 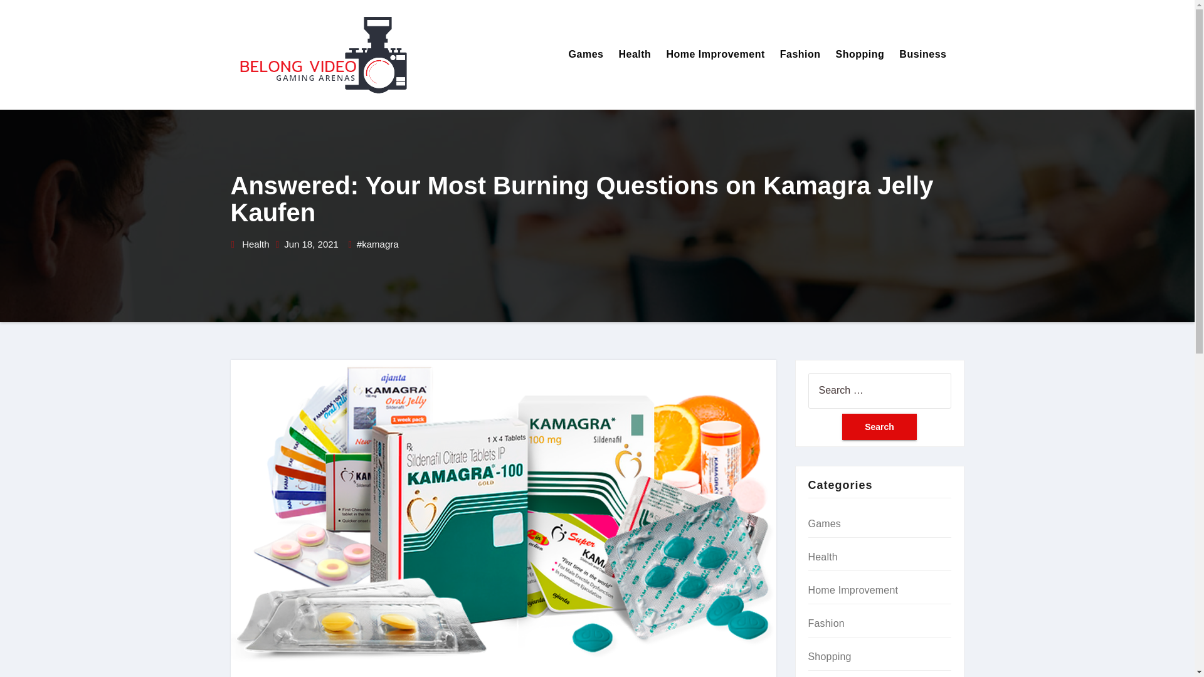 I want to click on Shopping, so click(x=860, y=55).